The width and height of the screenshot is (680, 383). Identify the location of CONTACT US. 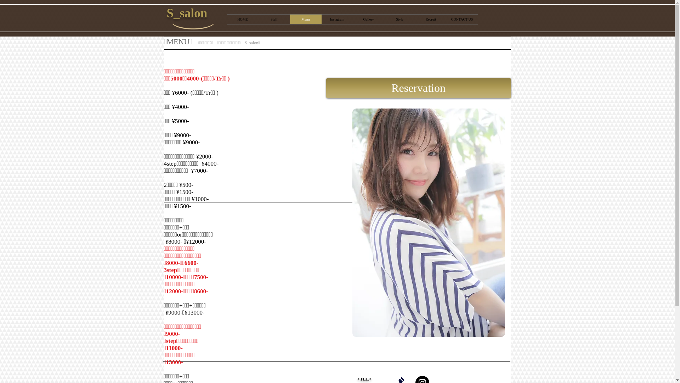
(462, 19).